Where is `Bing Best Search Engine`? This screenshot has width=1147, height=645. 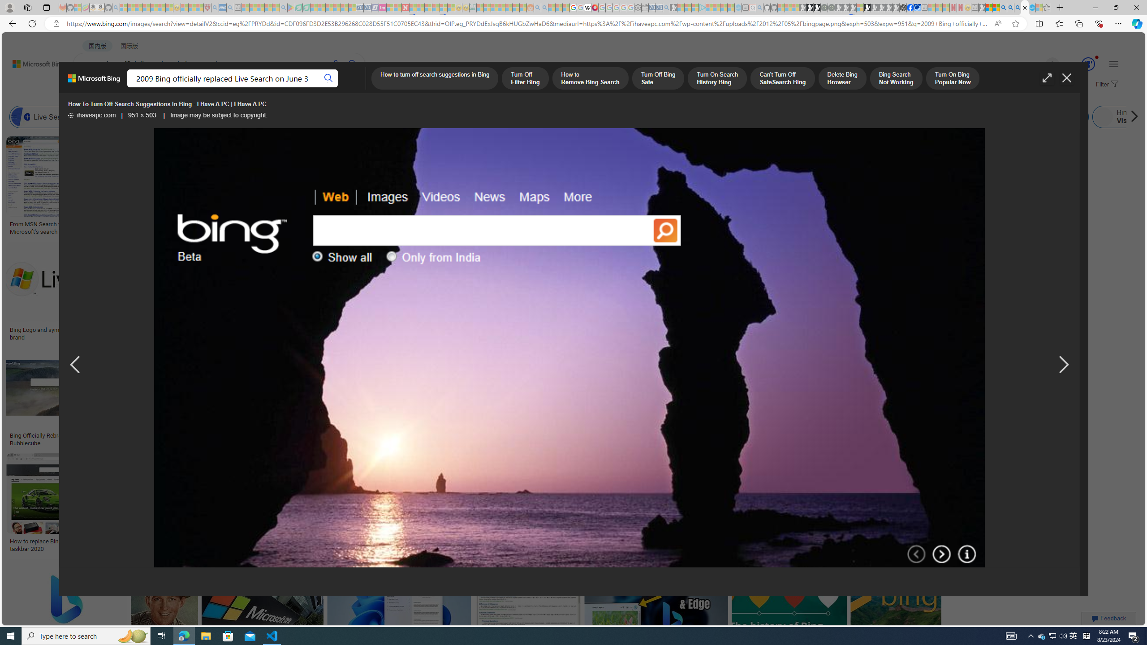
Bing Best Search Engine is located at coordinates (539, 117).